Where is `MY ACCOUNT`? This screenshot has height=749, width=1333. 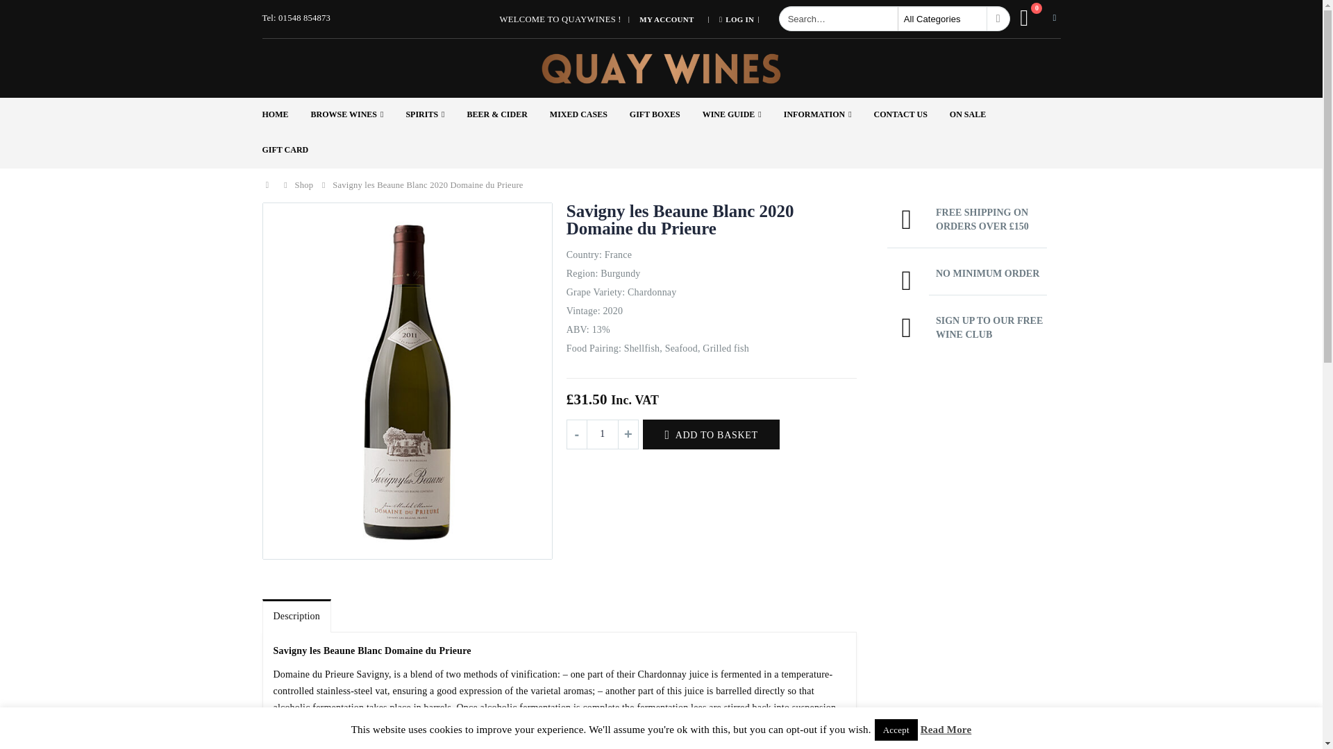 MY ACCOUNT is located at coordinates (666, 19).